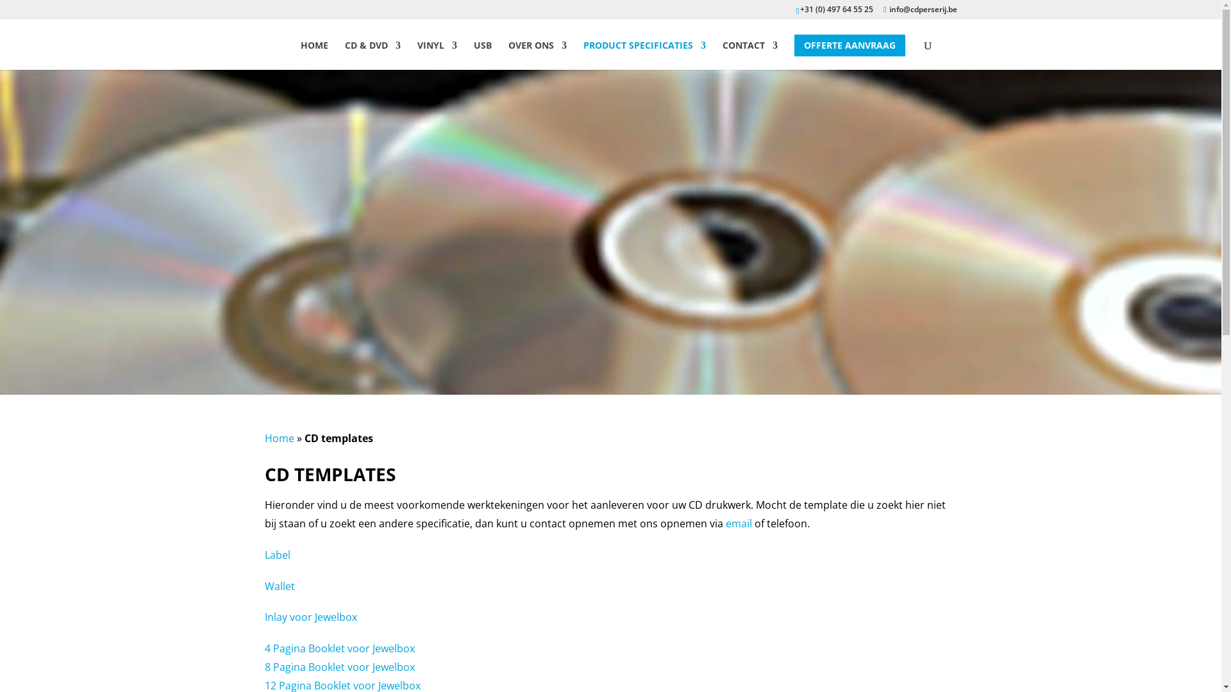 The width and height of the screenshot is (1231, 692). What do you see at coordinates (739, 523) in the screenshot?
I see `email` at bounding box center [739, 523].